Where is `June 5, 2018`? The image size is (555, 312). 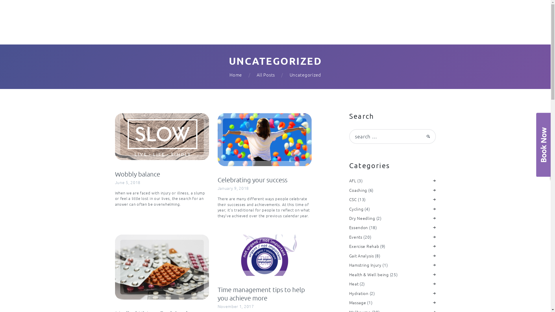 June 5, 2018 is located at coordinates (128, 182).